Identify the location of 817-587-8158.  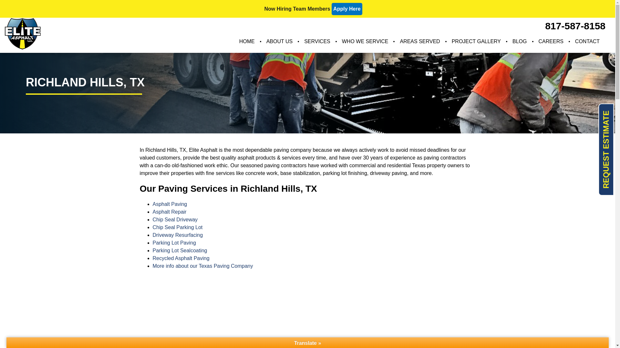
(575, 26).